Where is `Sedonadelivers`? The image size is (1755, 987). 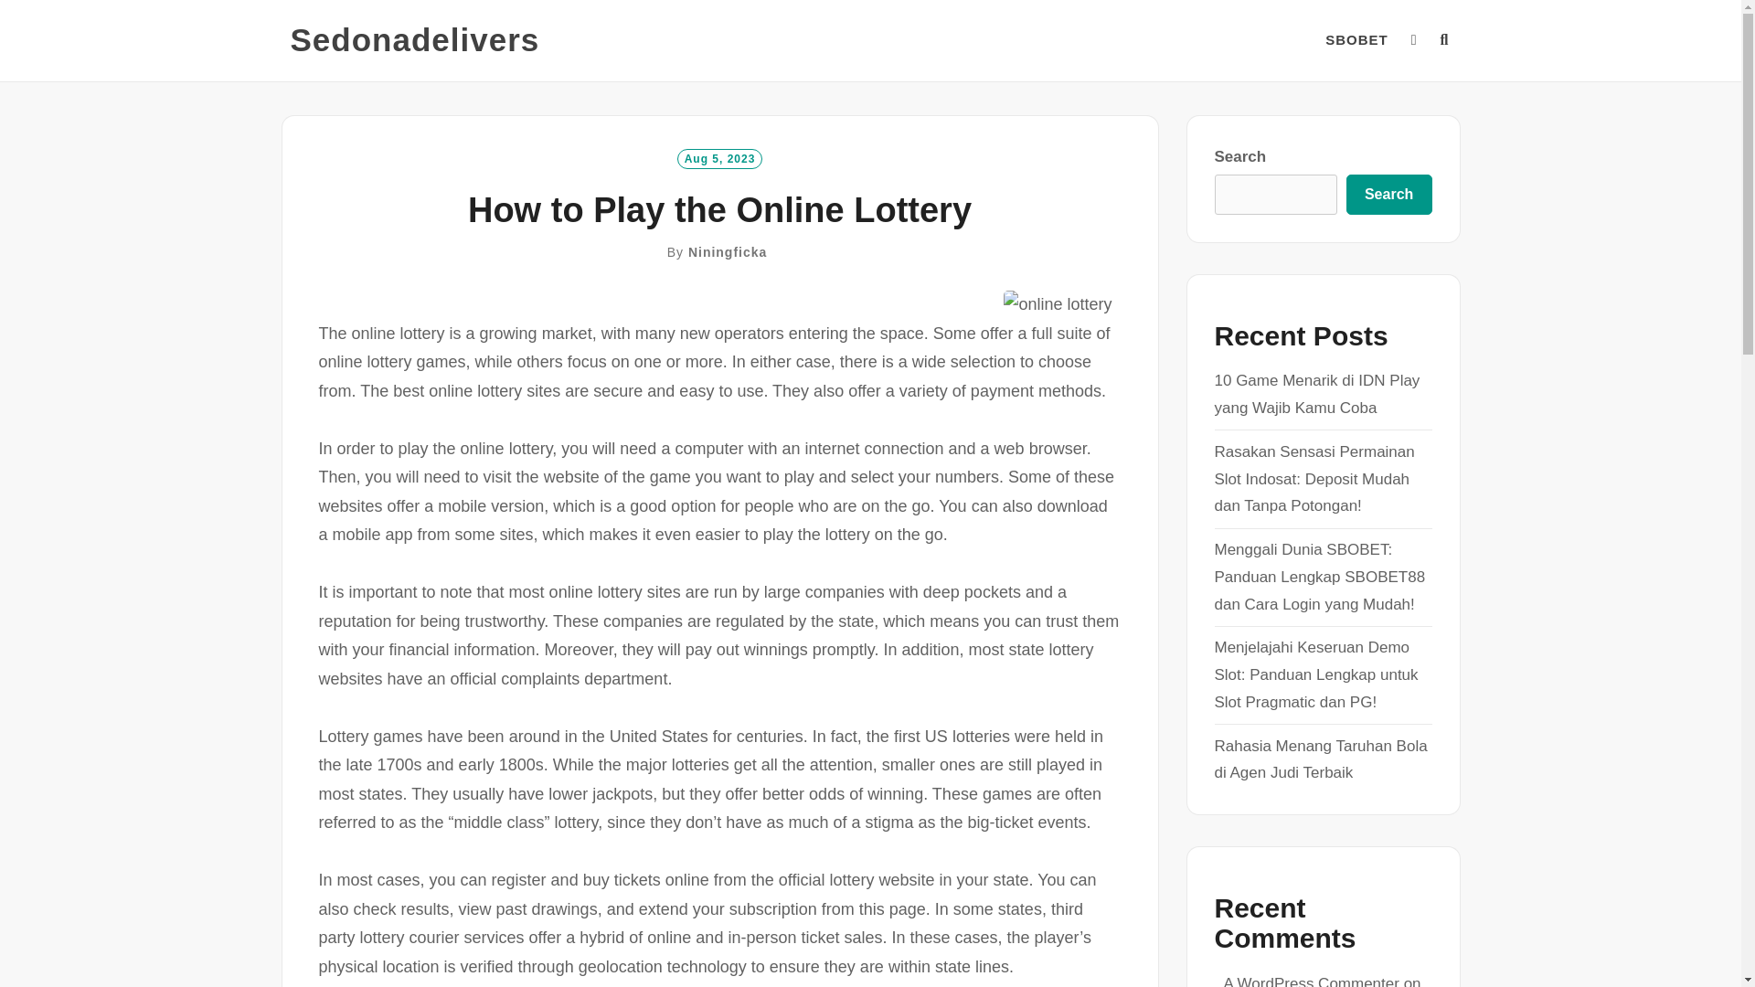
Sedonadelivers is located at coordinates (415, 40).